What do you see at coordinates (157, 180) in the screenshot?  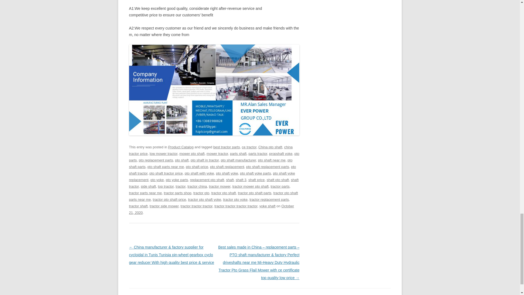 I see `pto yoke` at bounding box center [157, 180].